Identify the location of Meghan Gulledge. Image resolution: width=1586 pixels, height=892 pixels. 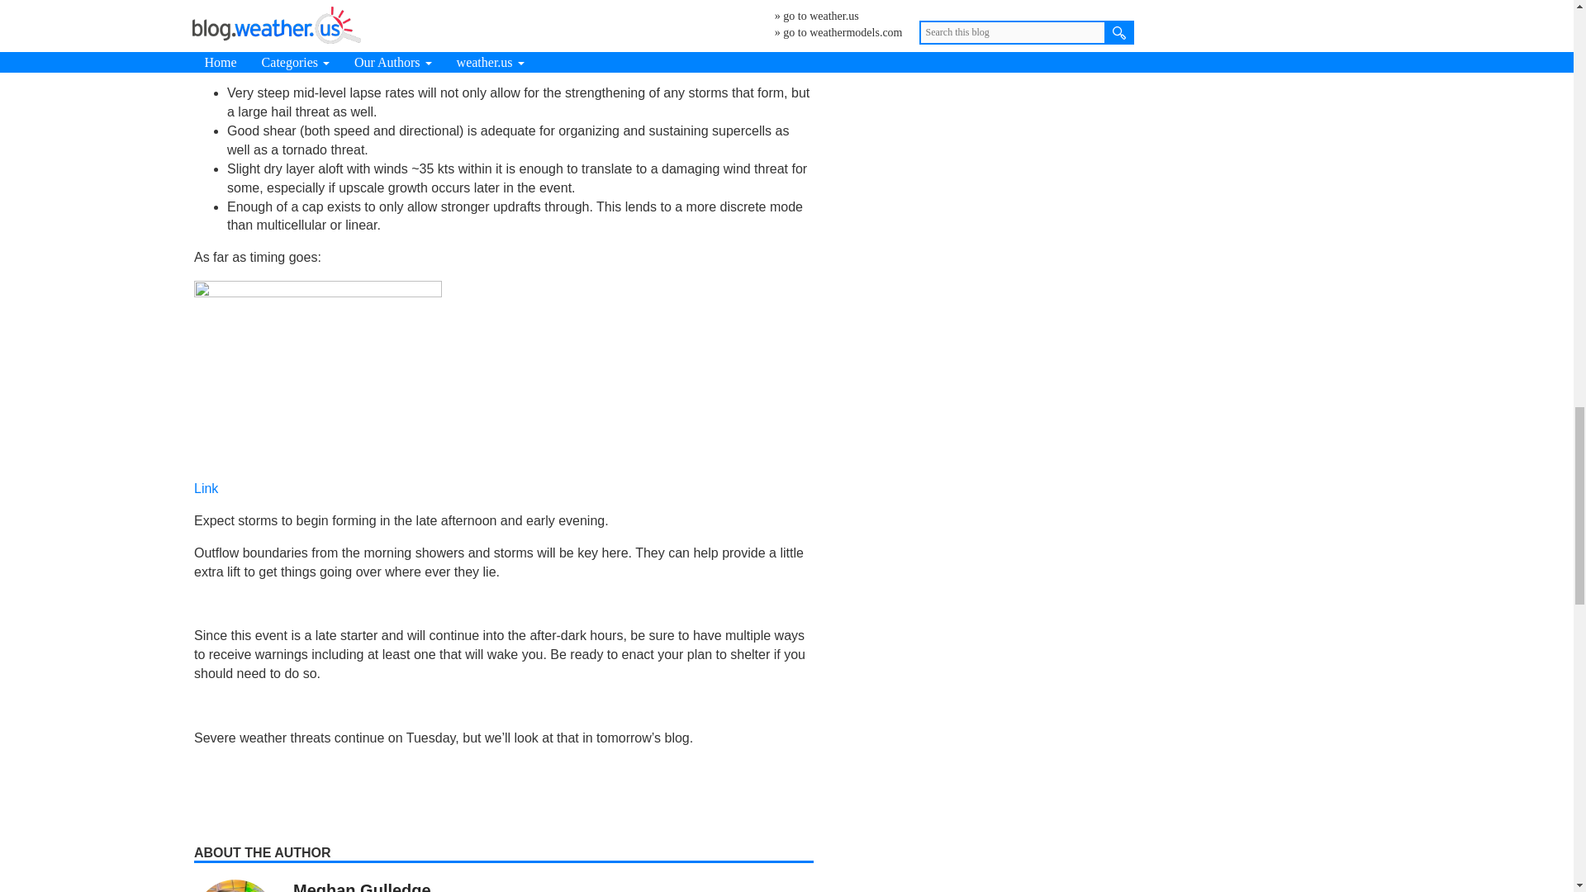
(362, 887).